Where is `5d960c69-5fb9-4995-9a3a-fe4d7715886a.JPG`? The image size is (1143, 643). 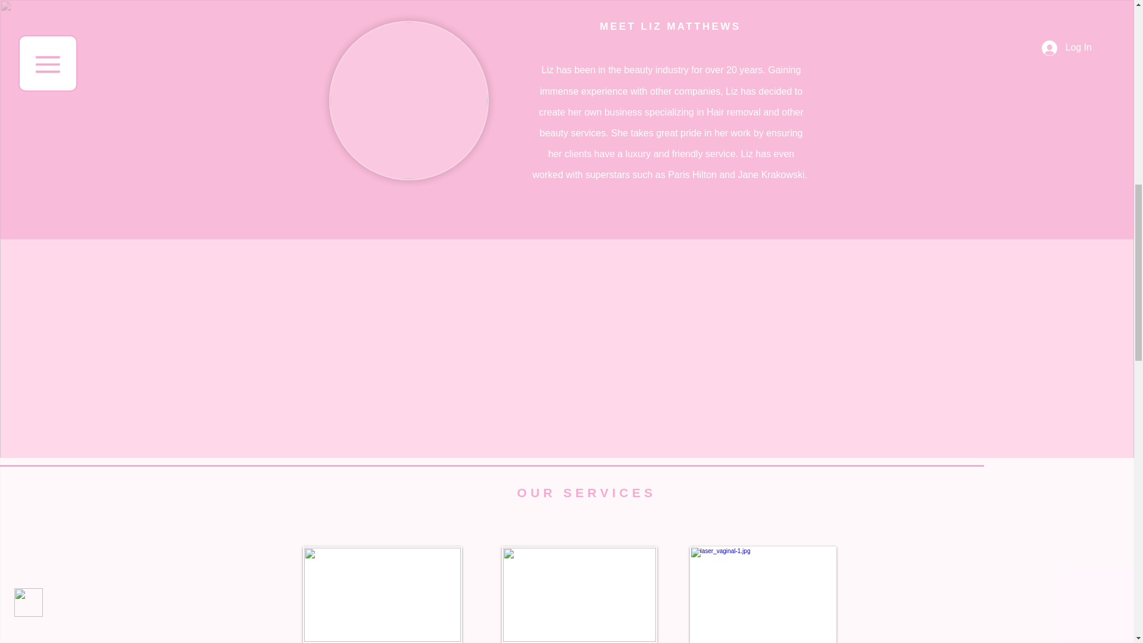
5d960c69-5fb9-4995-9a3a-fe4d7715886a.JPG is located at coordinates (408, 100).